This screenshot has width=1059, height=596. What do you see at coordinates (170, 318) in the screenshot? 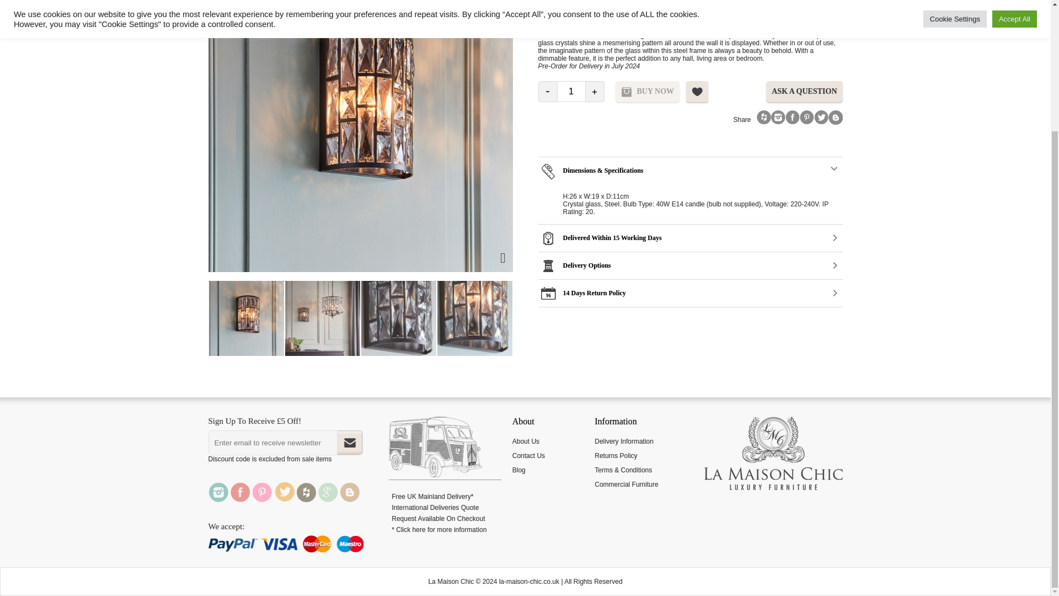
I see `Evanthe Bronze Crystal Wall Light` at bounding box center [170, 318].